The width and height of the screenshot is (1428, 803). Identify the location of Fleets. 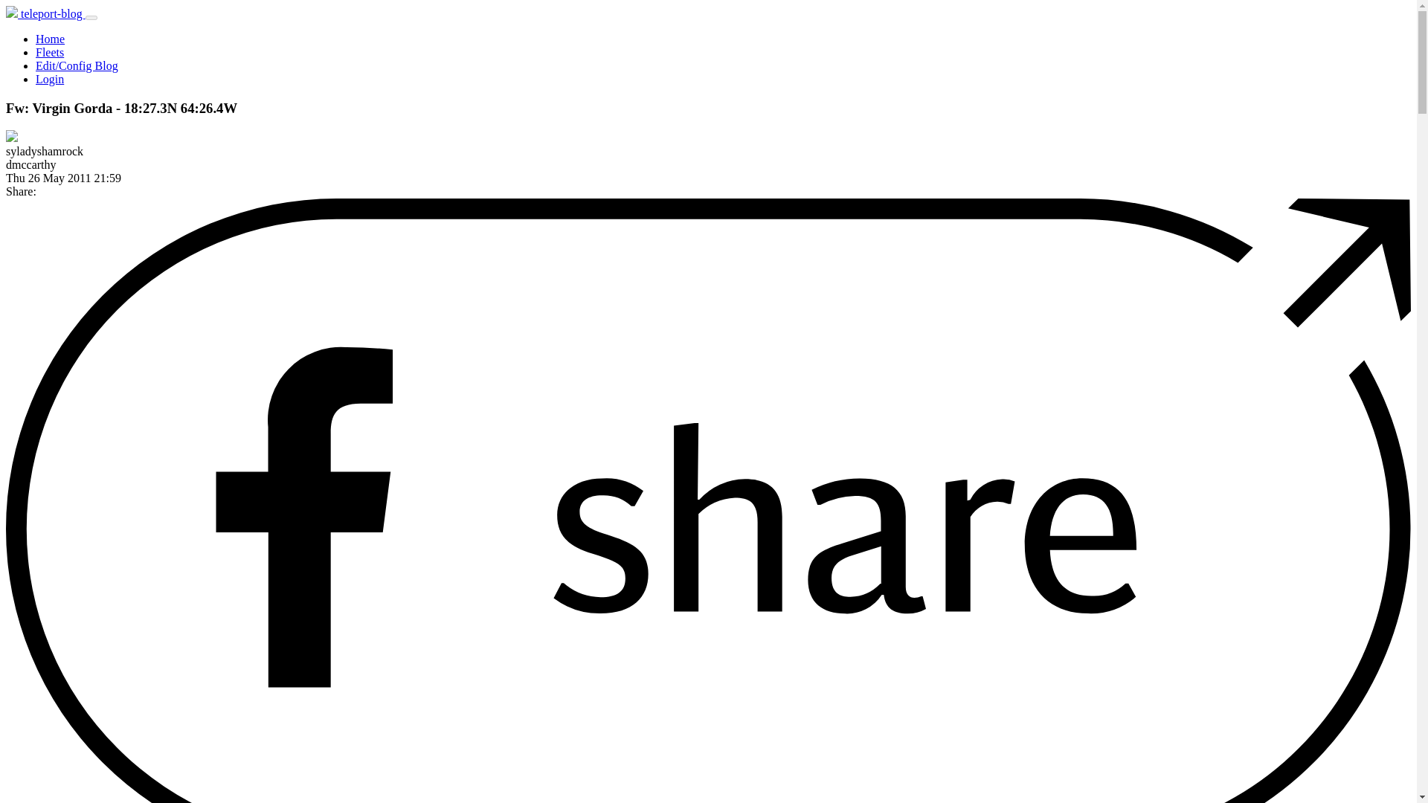
(50, 52).